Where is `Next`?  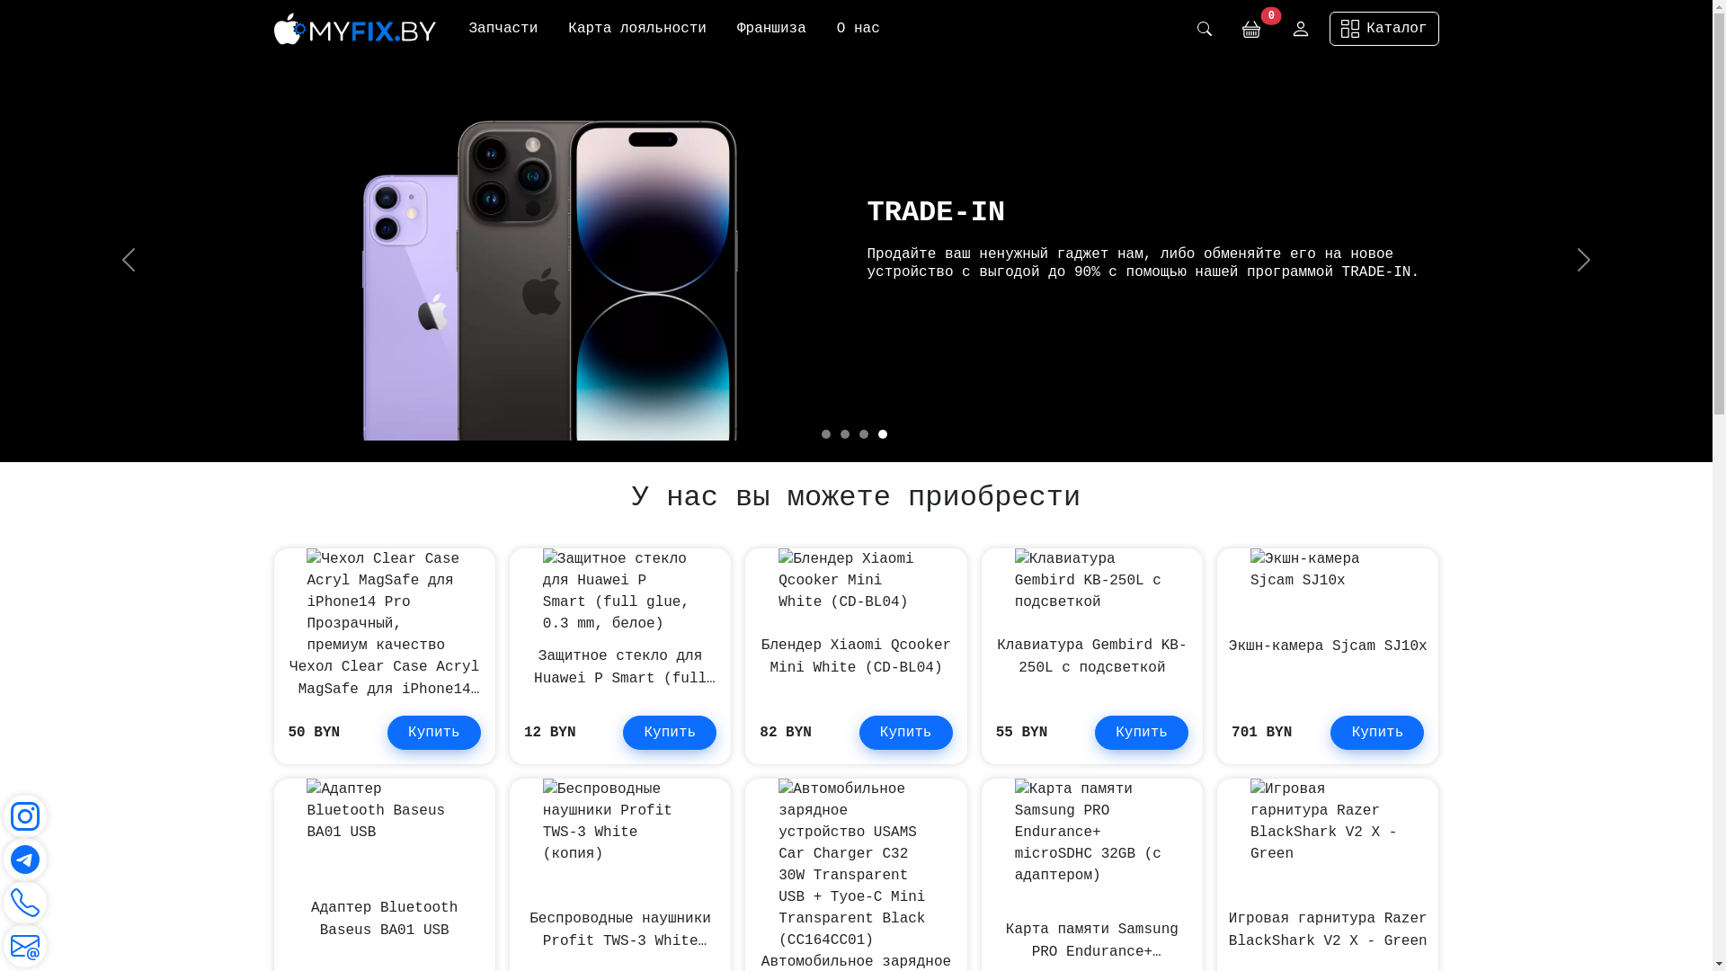
Next is located at coordinates (1584, 260).